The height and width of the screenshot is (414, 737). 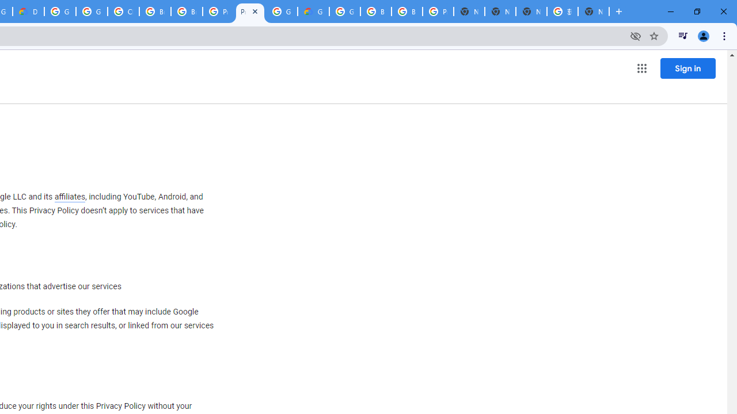 I want to click on Google Cloud Platform, so click(x=282, y=11).